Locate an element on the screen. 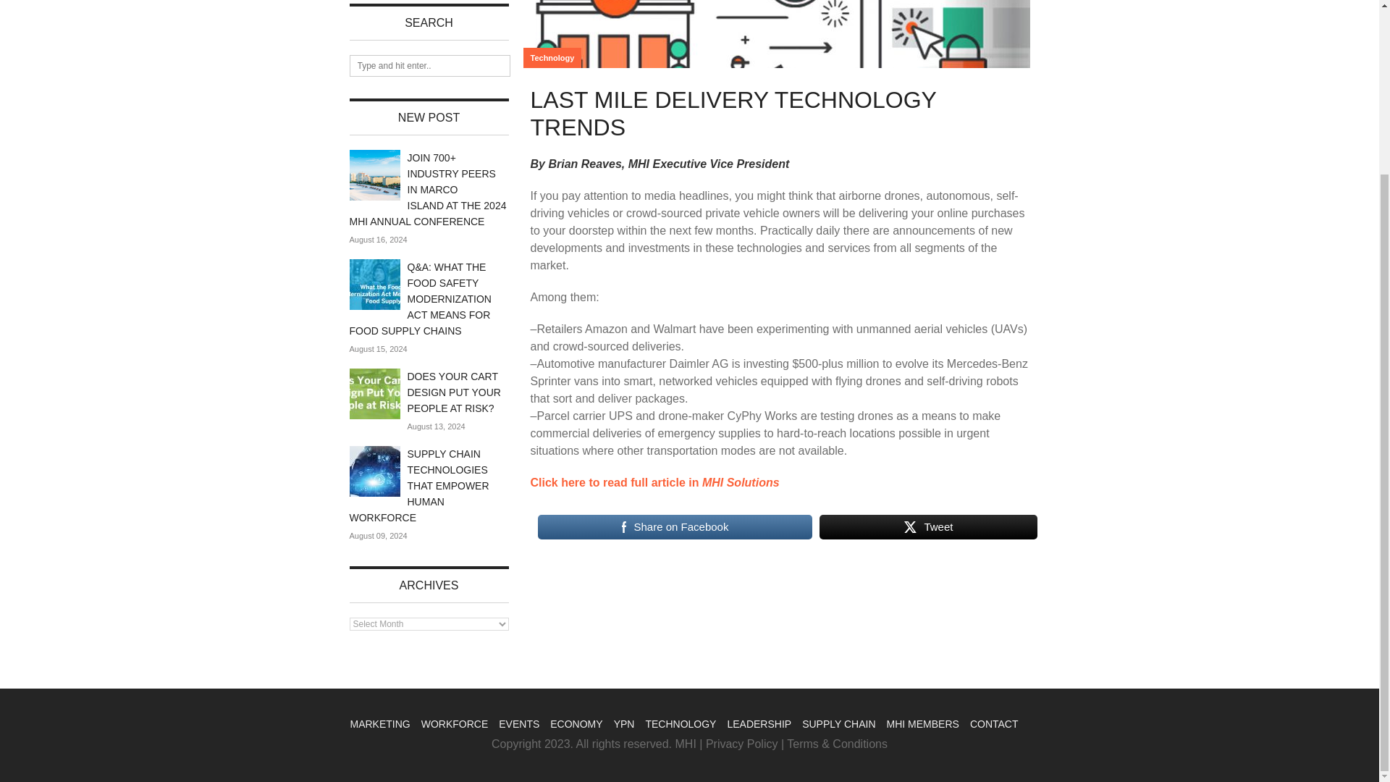 Image resolution: width=1390 pixels, height=782 pixels. Supply Chain Technologies that Empower Human Workforce is located at coordinates (418, 485).